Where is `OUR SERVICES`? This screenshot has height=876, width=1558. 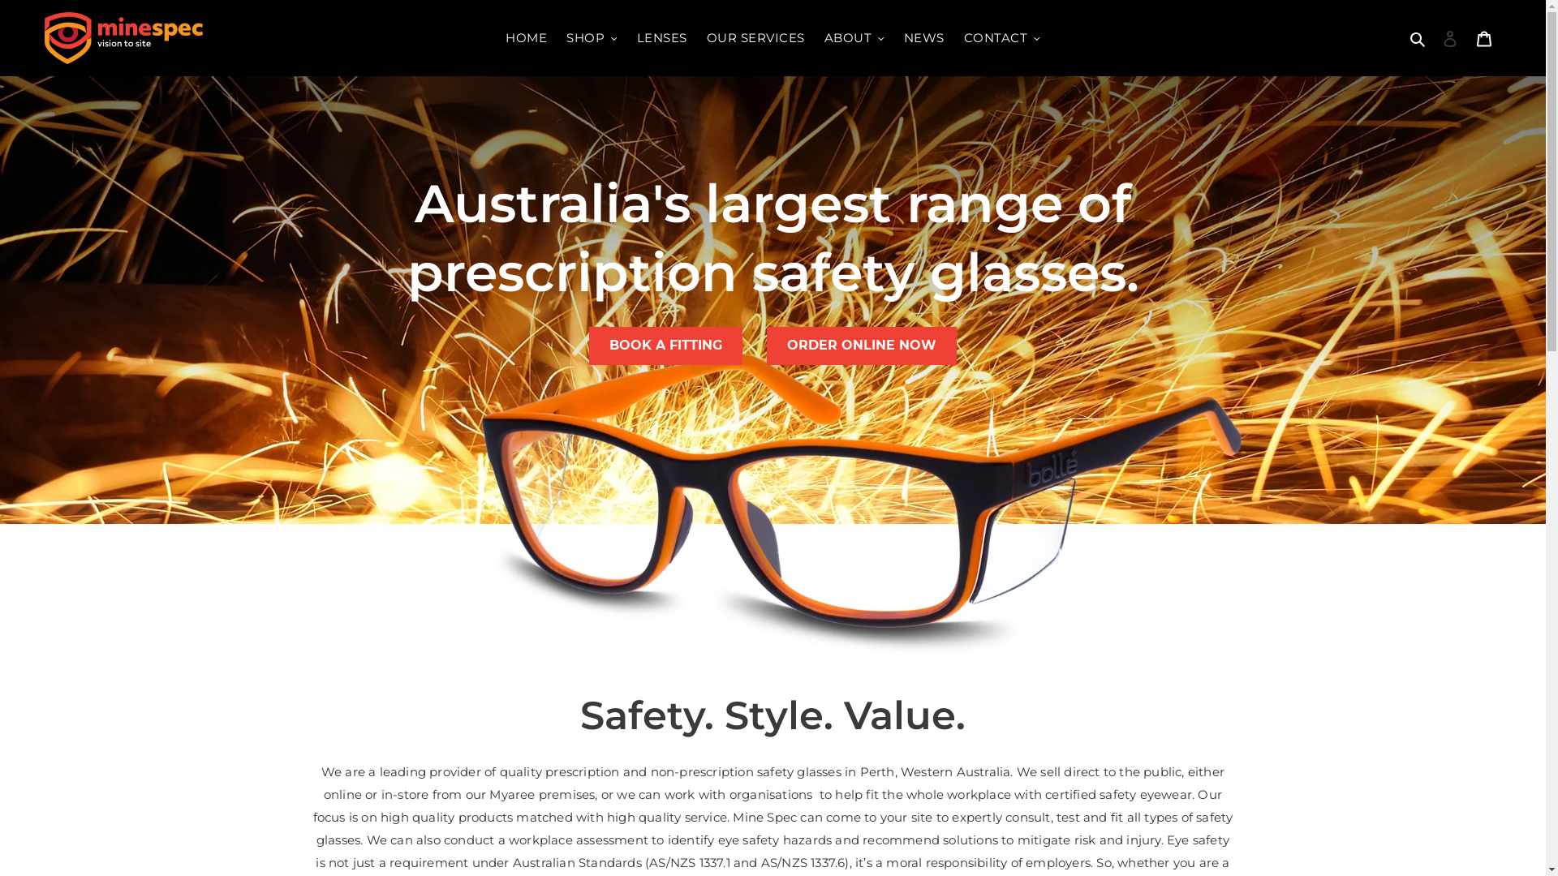
OUR SERVICES is located at coordinates (756, 39).